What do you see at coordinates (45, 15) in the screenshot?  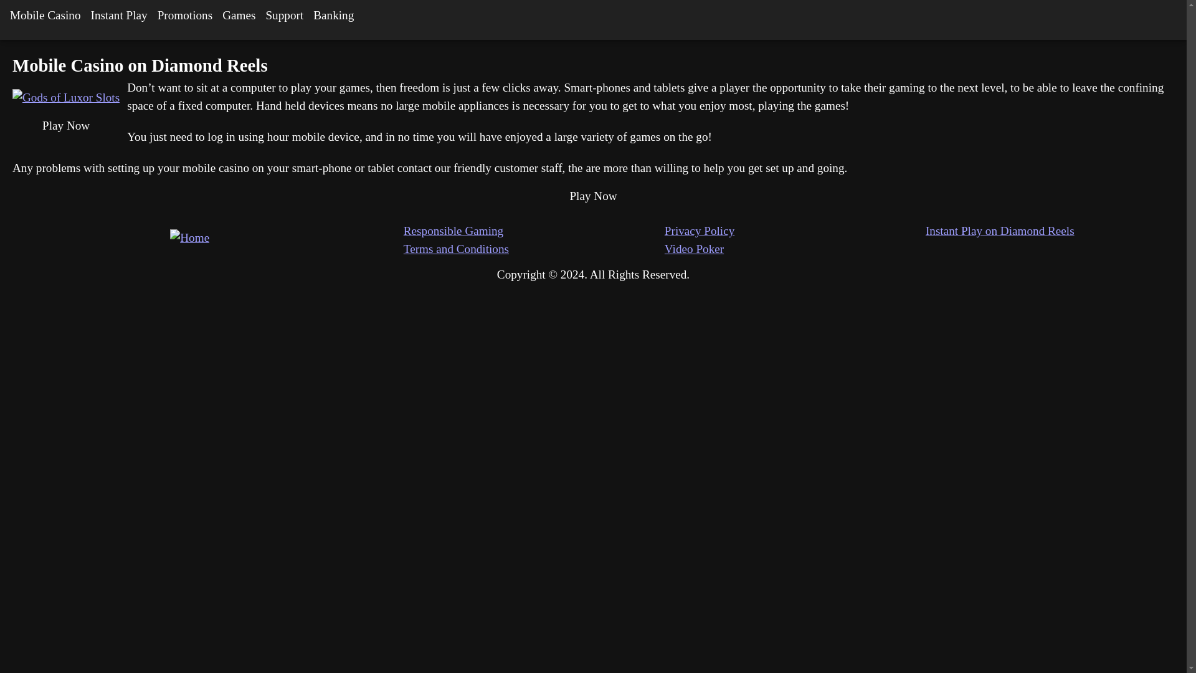 I see `Mobile Casino` at bounding box center [45, 15].